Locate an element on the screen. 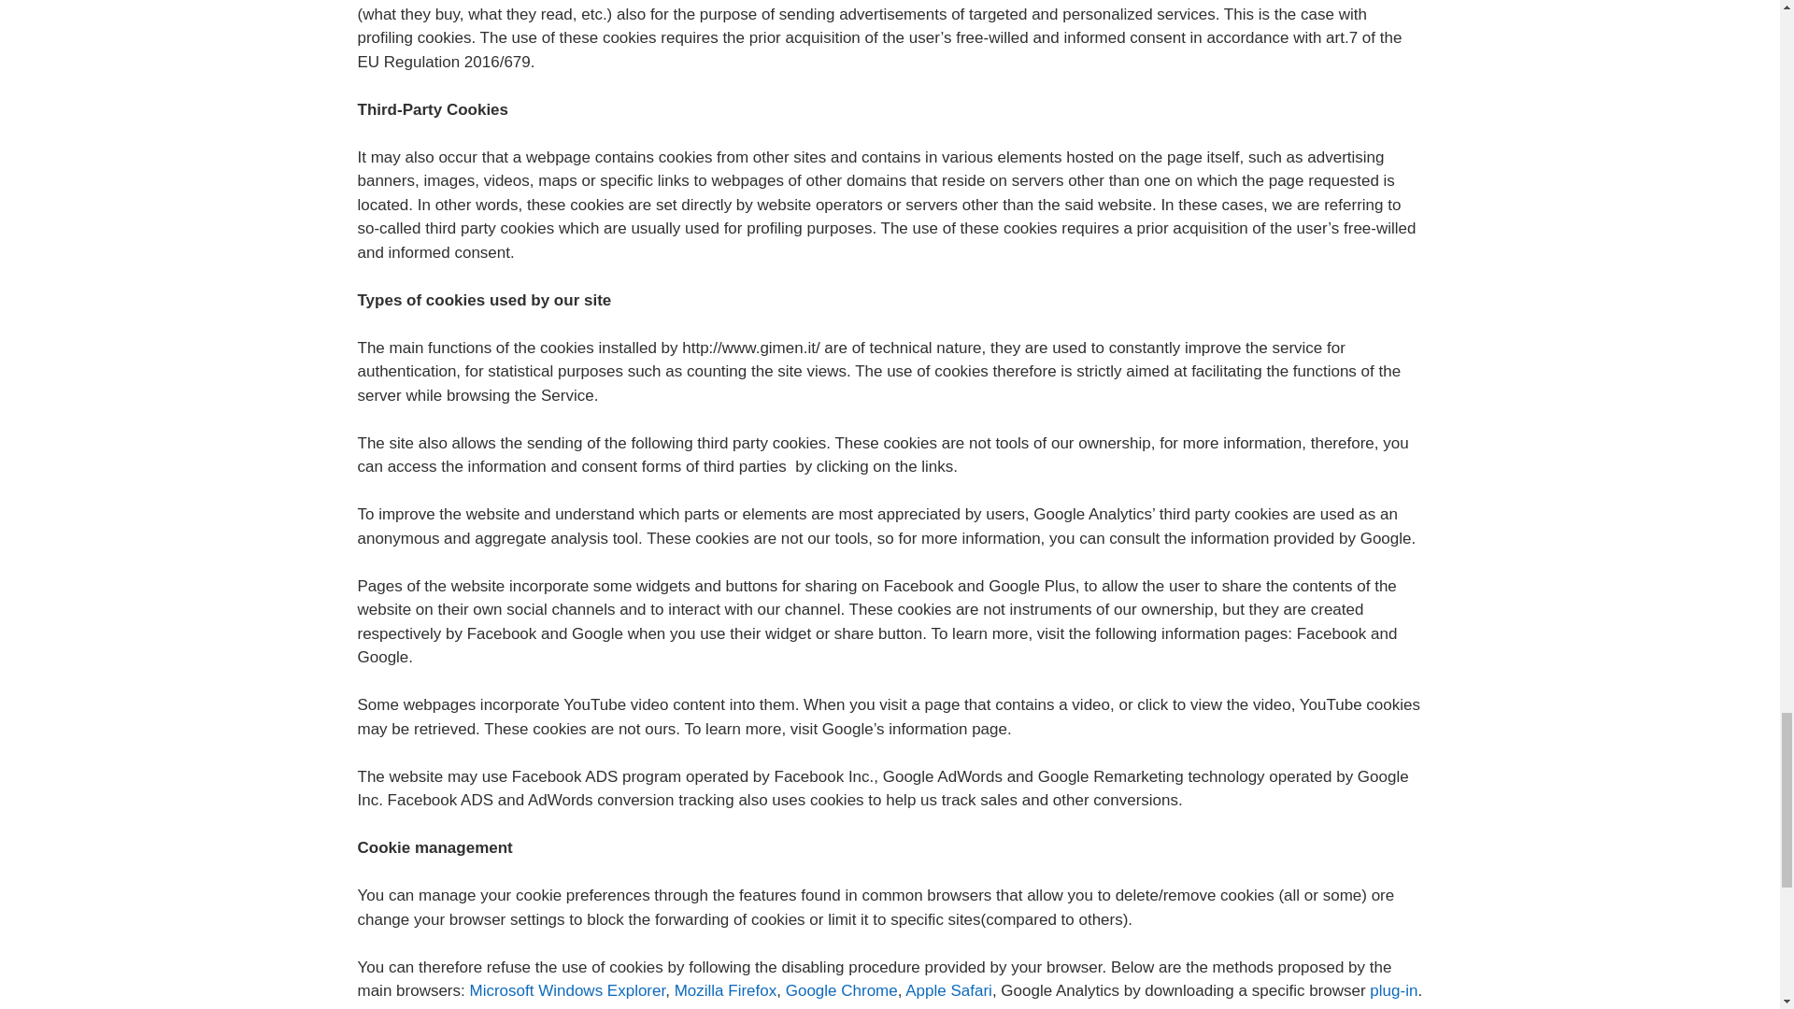  Microsoft Windows Explorer is located at coordinates (566, 990).